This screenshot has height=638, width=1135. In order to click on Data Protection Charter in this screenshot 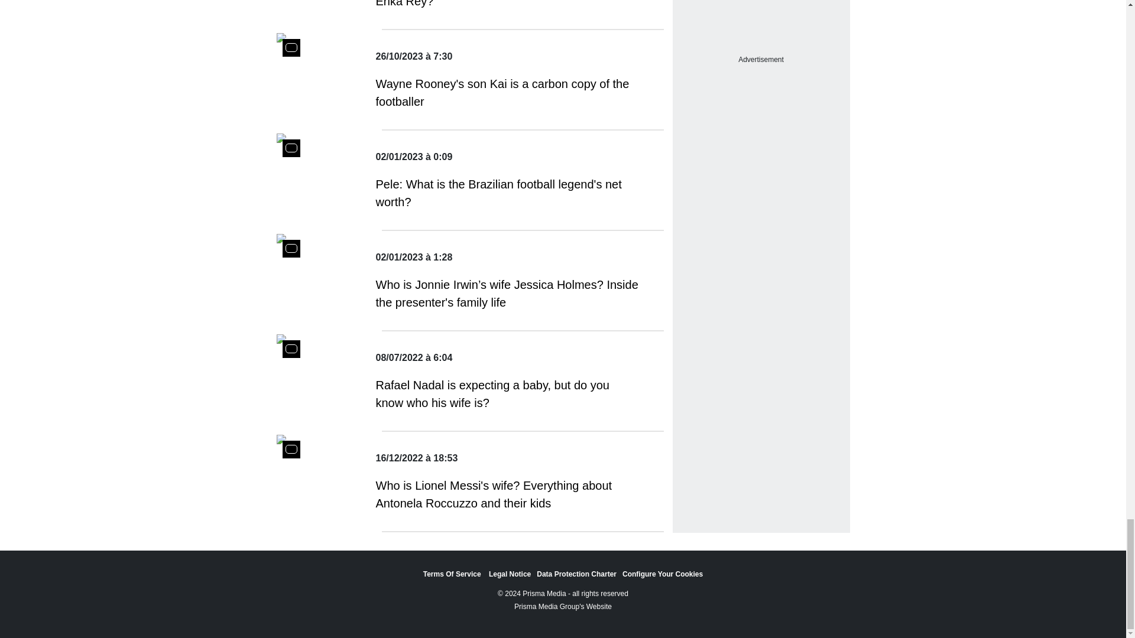, I will do `click(576, 574)`.